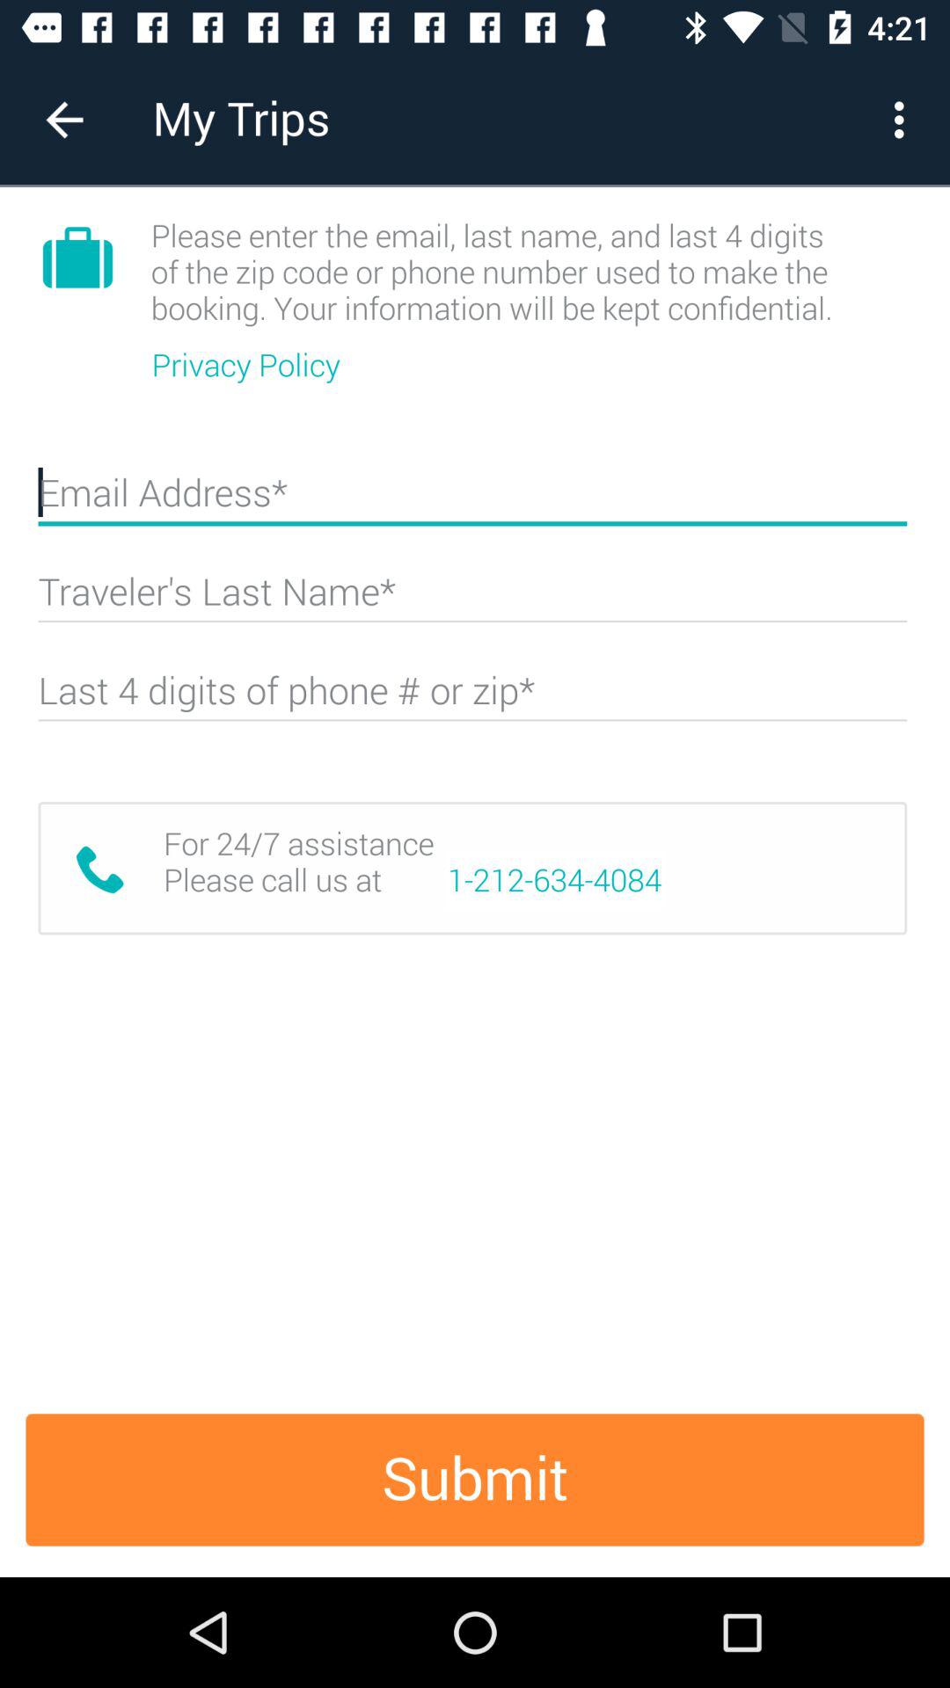 The height and width of the screenshot is (1688, 950). I want to click on enter 4 last digits of phone or zip code, so click(472, 698).